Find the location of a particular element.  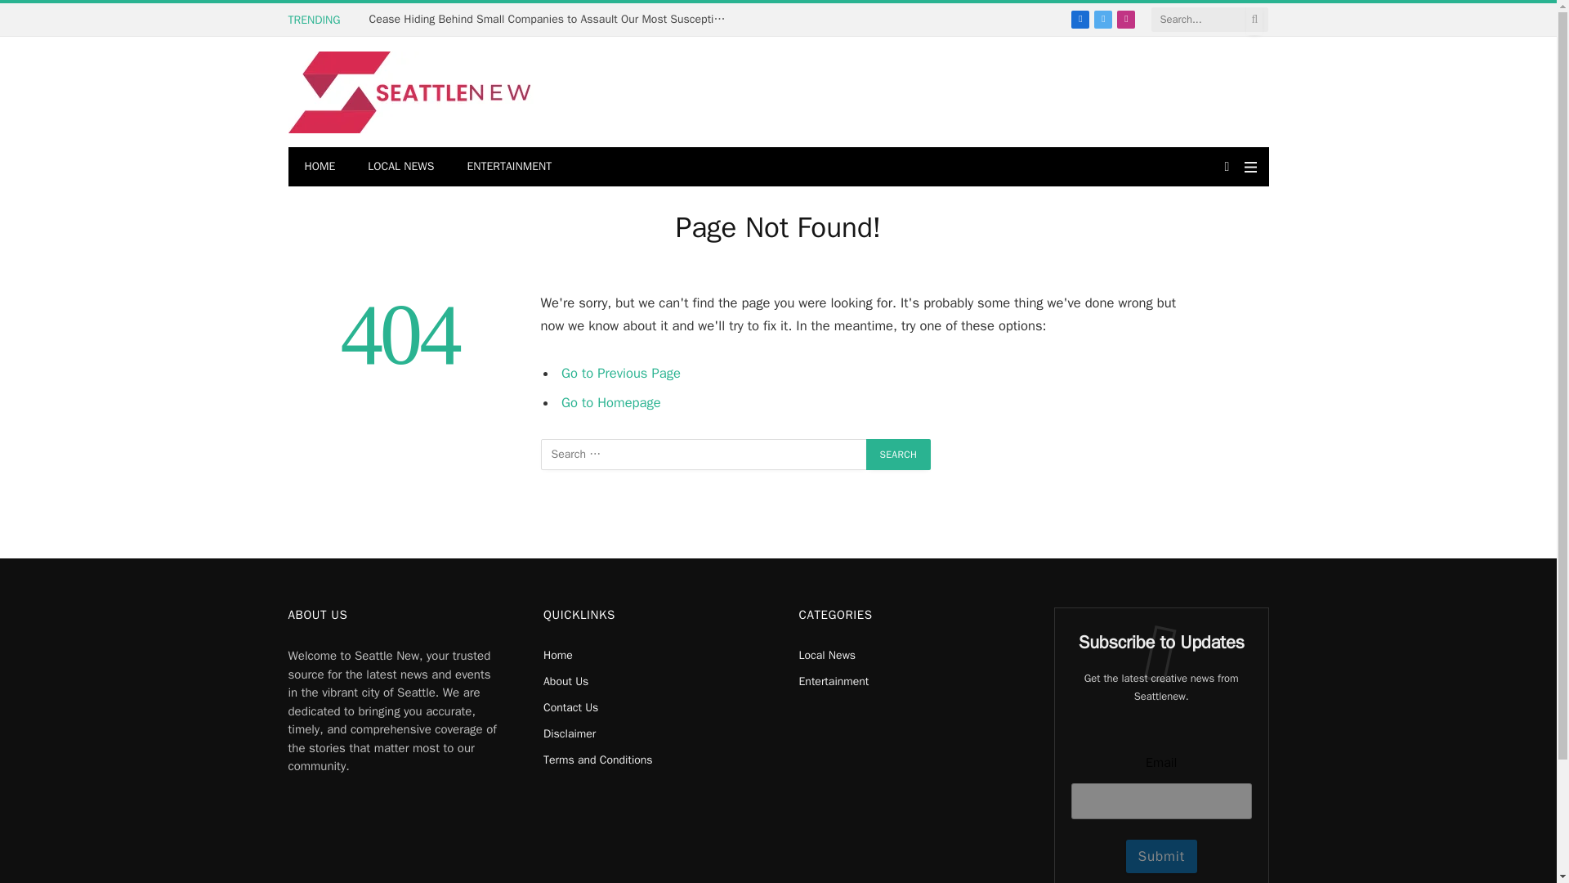

Search is located at coordinates (899, 454).